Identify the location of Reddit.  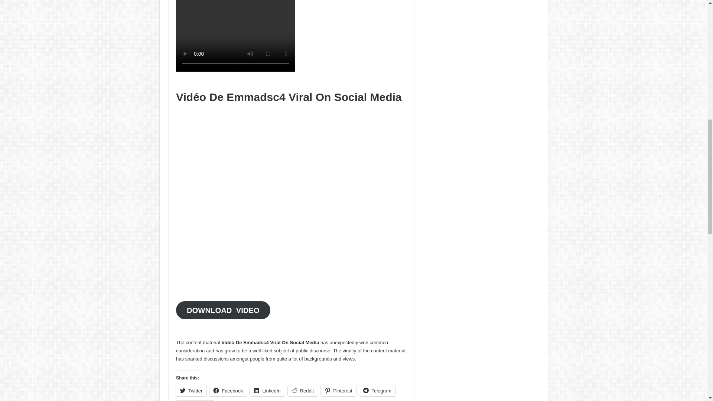
(303, 391).